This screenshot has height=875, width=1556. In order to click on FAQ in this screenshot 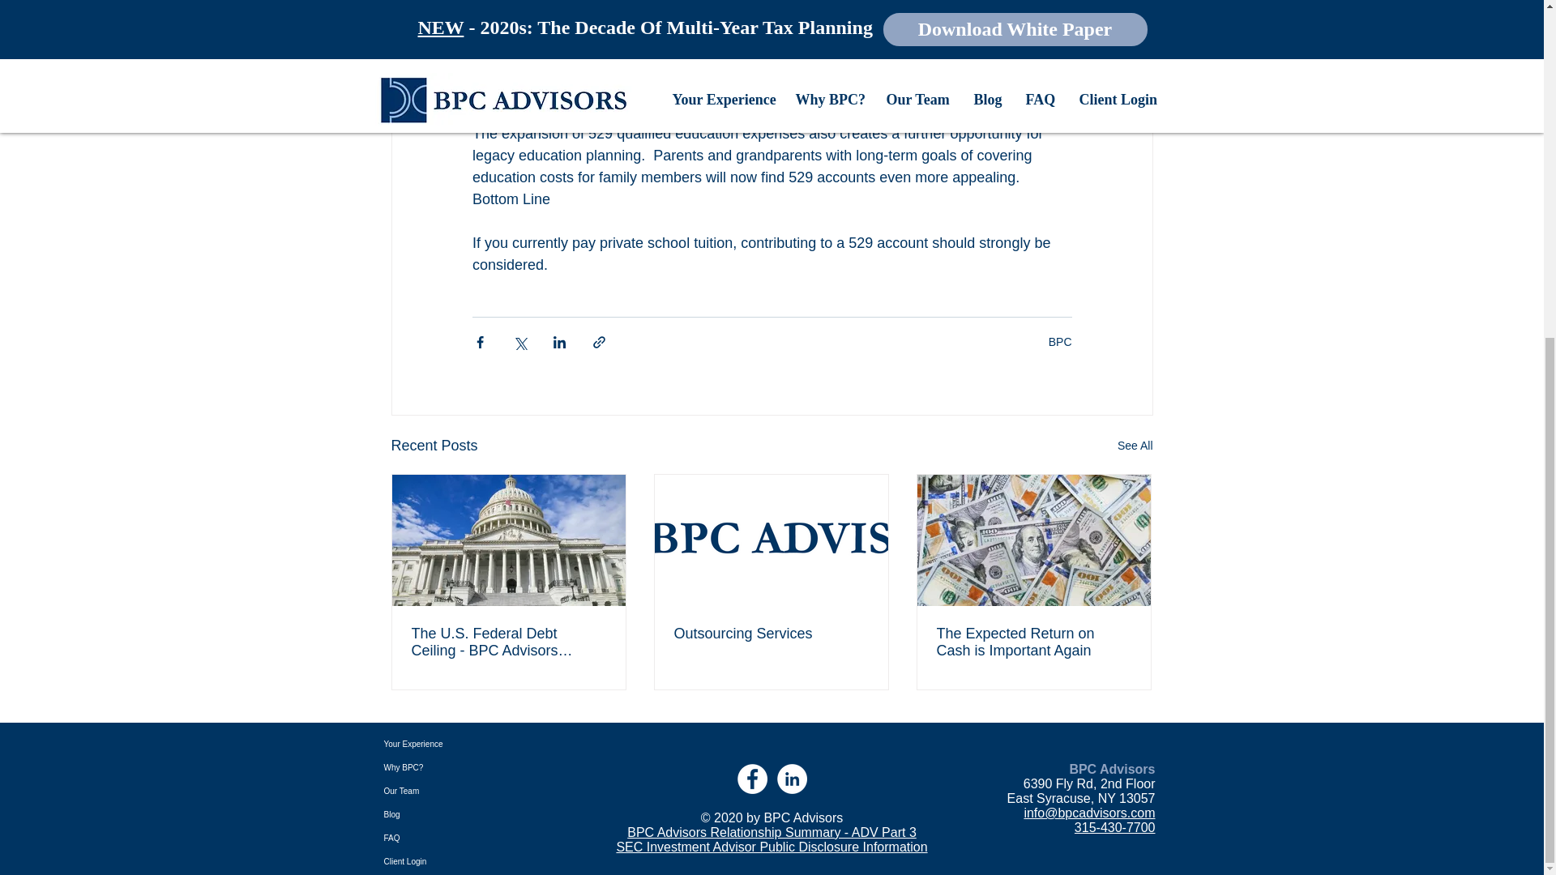, I will do `click(436, 838)`.